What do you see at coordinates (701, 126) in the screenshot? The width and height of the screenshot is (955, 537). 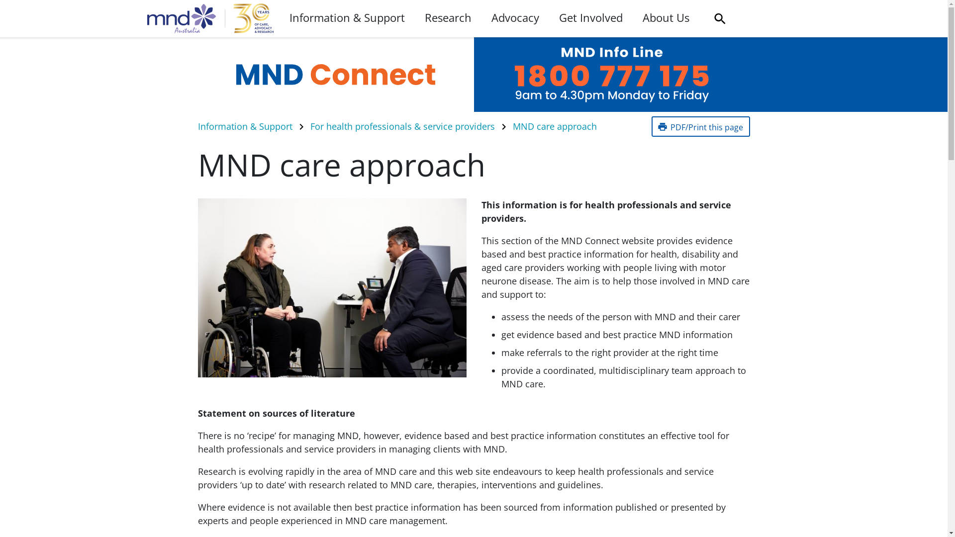 I see `PDF/Print this page` at bounding box center [701, 126].